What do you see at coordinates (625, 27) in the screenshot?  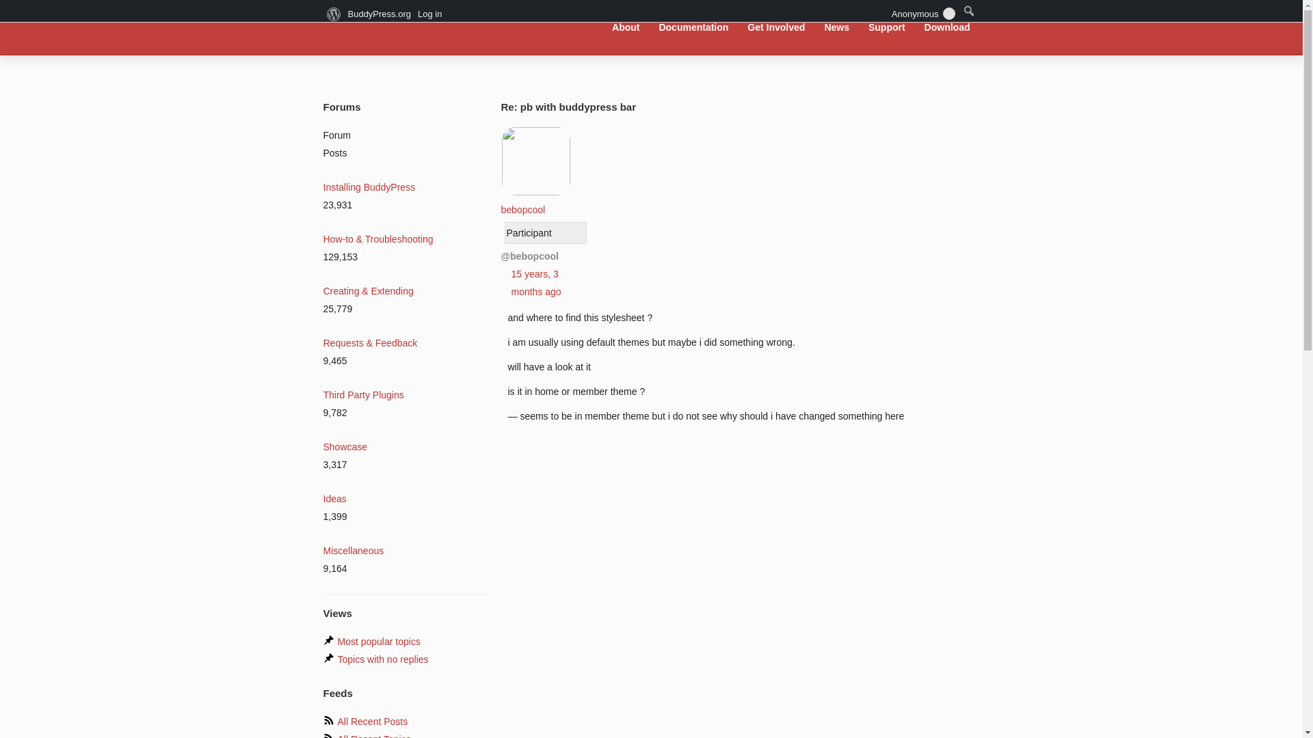 I see `About` at bounding box center [625, 27].